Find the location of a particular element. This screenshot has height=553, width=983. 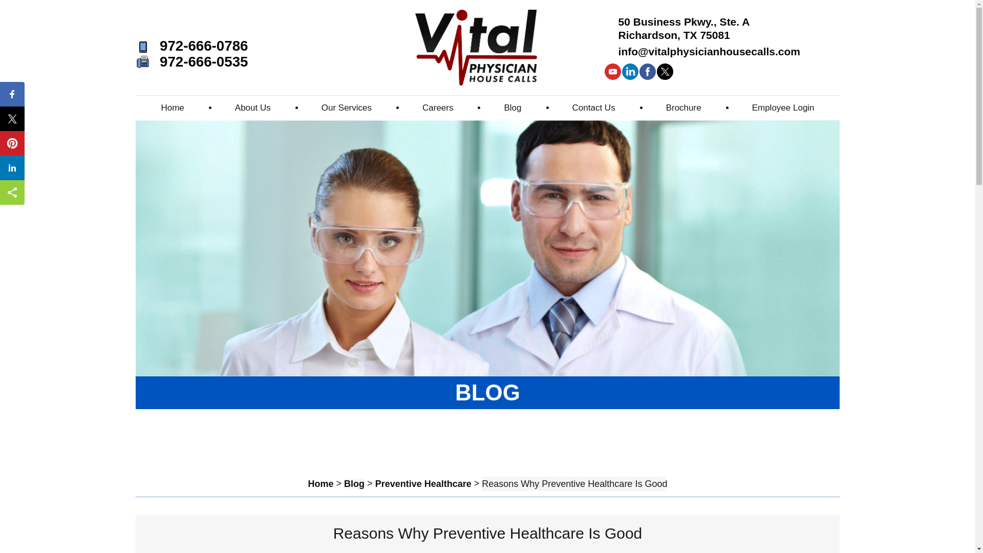

Blog is located at coordinates (513, 108).